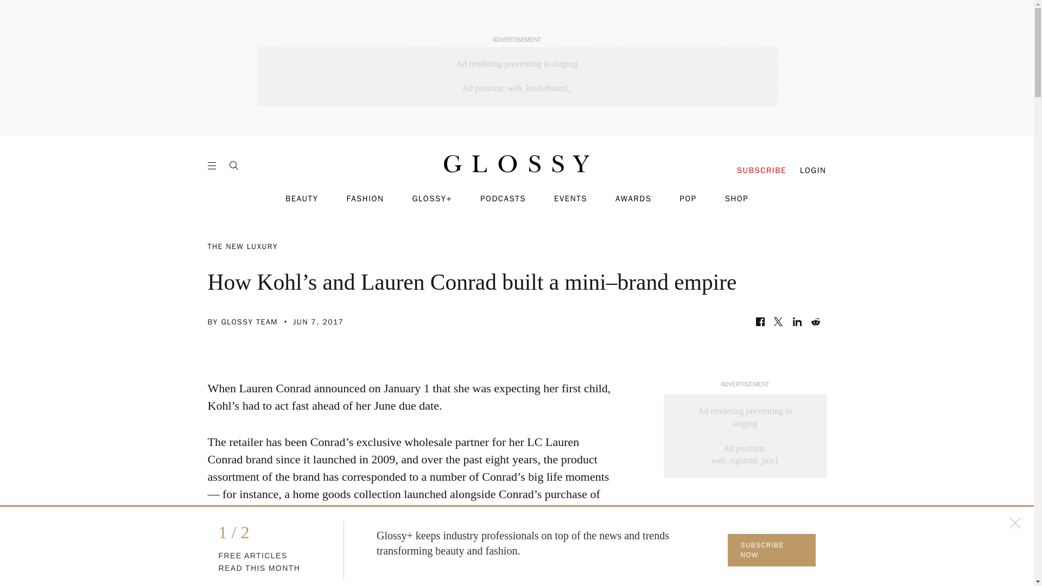 The height and width of the screenshot is (586, 1042). I want to click on SHOP, so click(736, 199).